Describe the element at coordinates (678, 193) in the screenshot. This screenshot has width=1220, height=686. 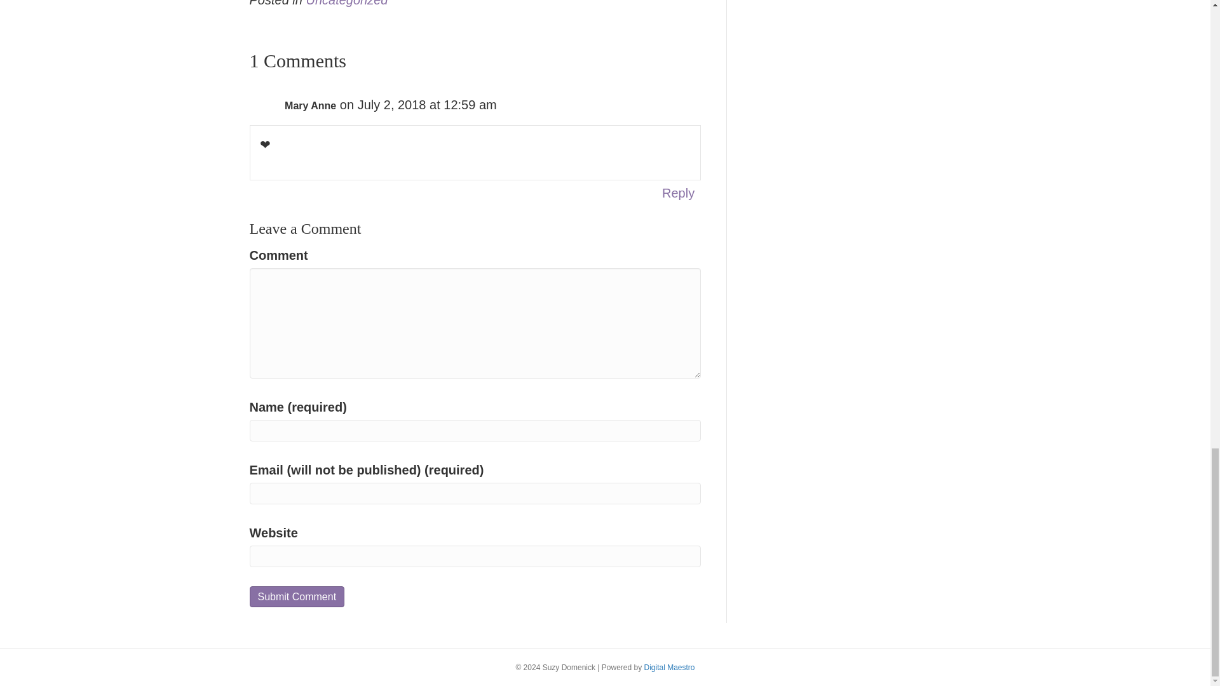
I see `Reply` at that location.